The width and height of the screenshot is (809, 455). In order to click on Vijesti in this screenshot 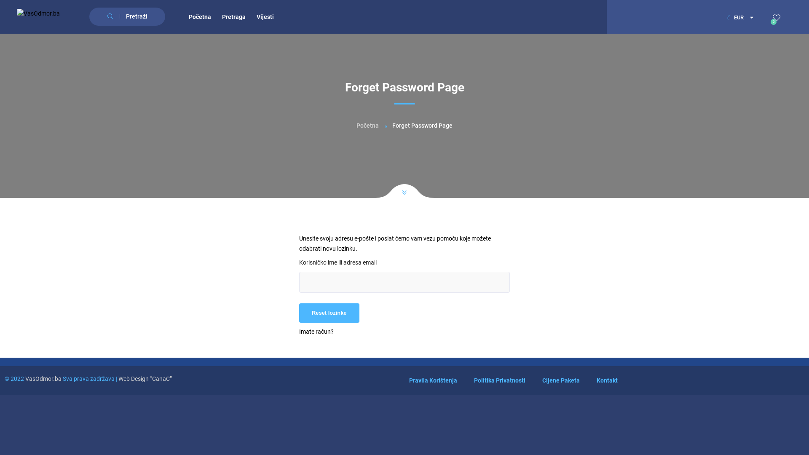, I will do `click(265, 17)`.